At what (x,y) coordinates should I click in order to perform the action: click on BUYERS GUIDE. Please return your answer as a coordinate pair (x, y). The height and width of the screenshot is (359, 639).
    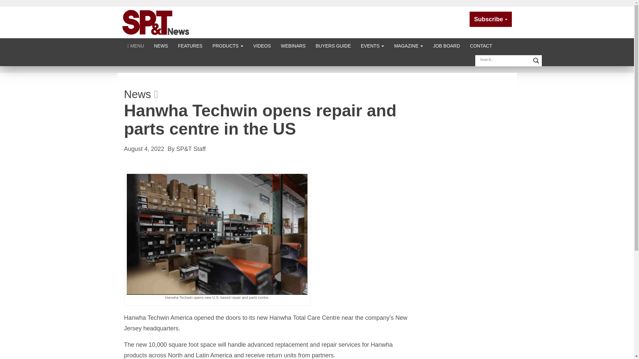
    Looking at the image, I should click on (333, 45).